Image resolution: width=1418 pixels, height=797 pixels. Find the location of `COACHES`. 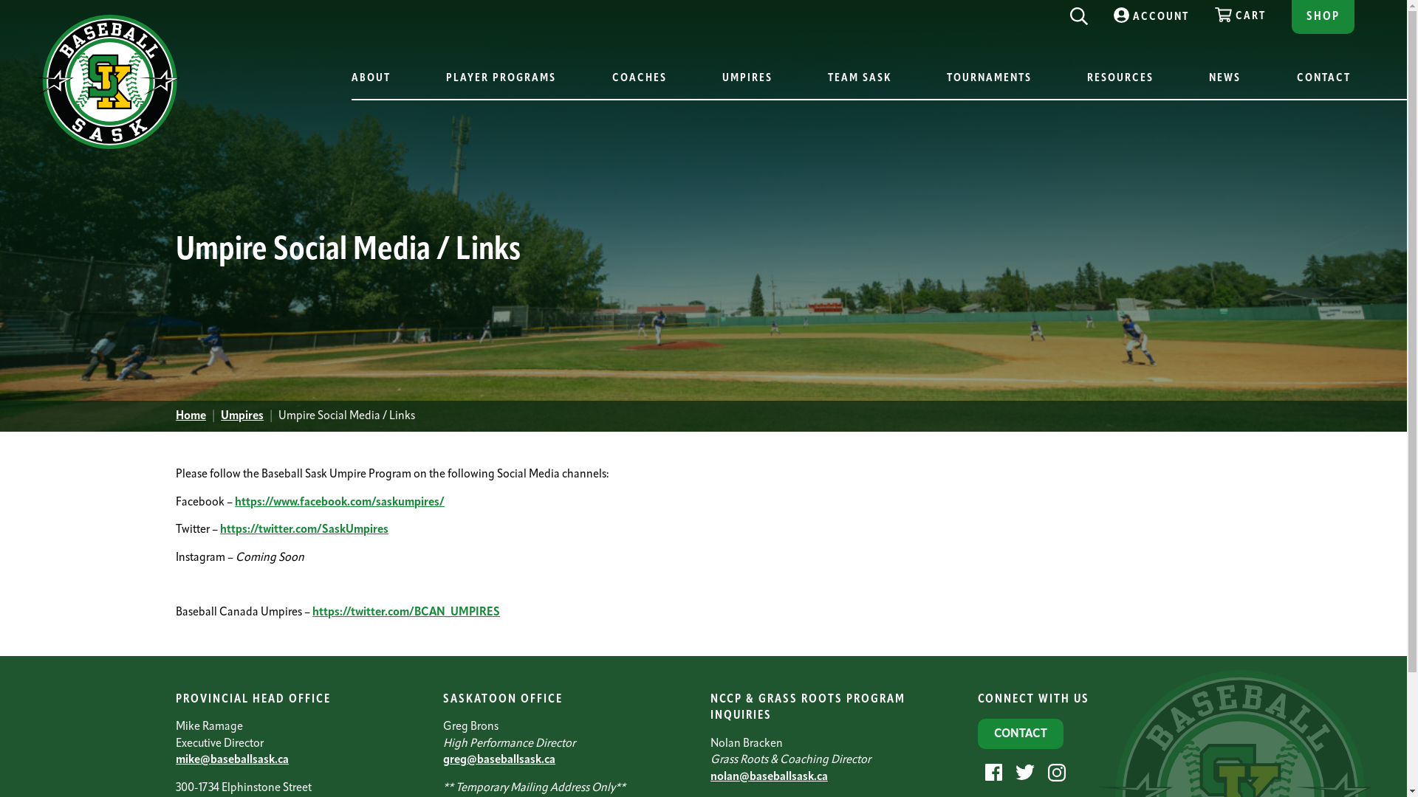

COACHES is located at coordinates (640, 80).